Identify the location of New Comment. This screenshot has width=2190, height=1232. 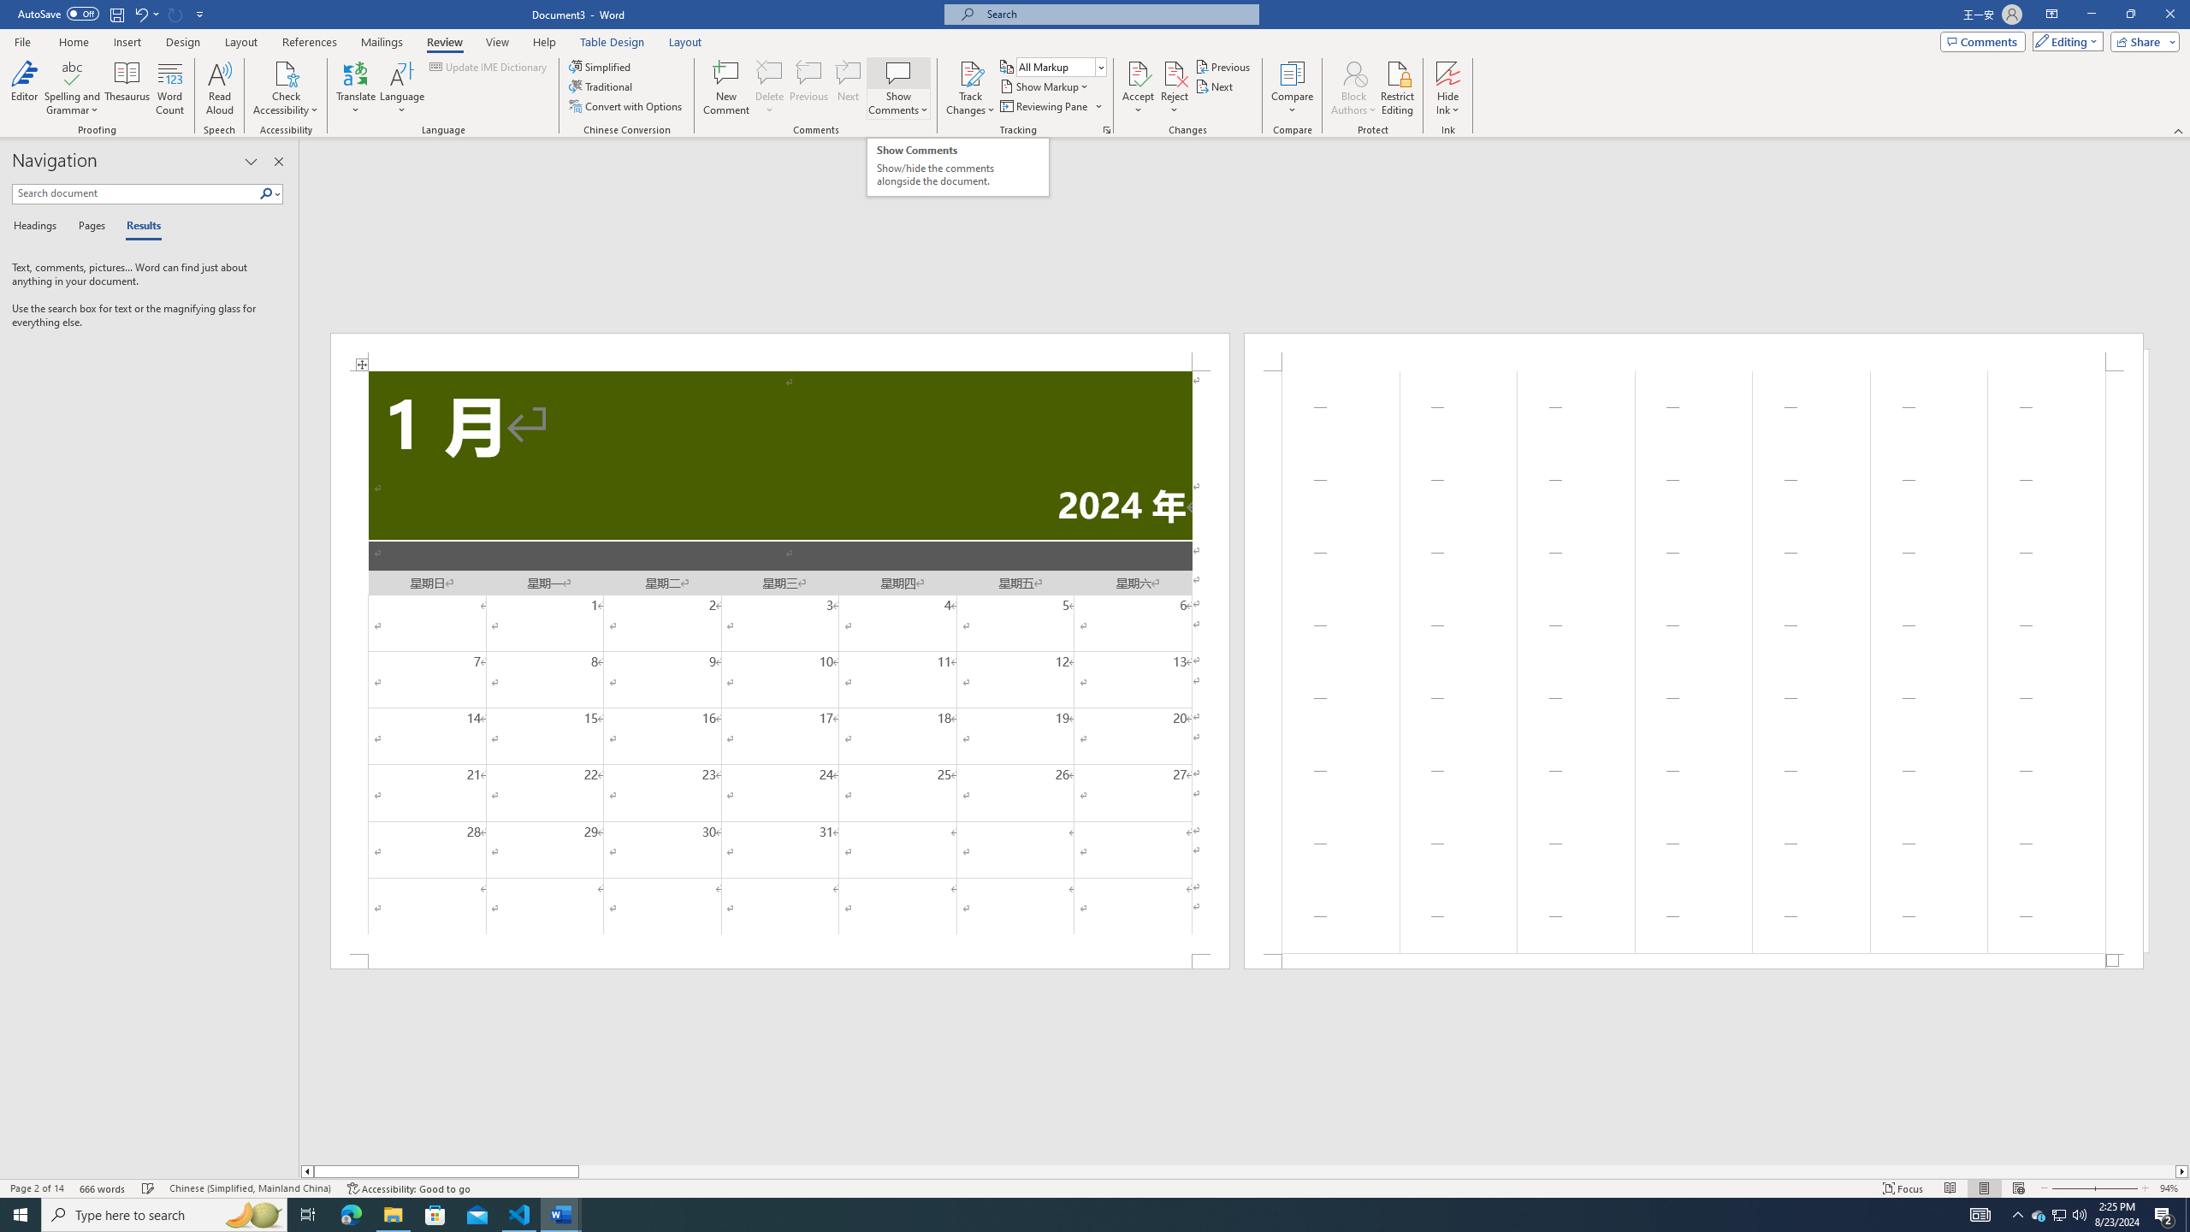
(725, 88).